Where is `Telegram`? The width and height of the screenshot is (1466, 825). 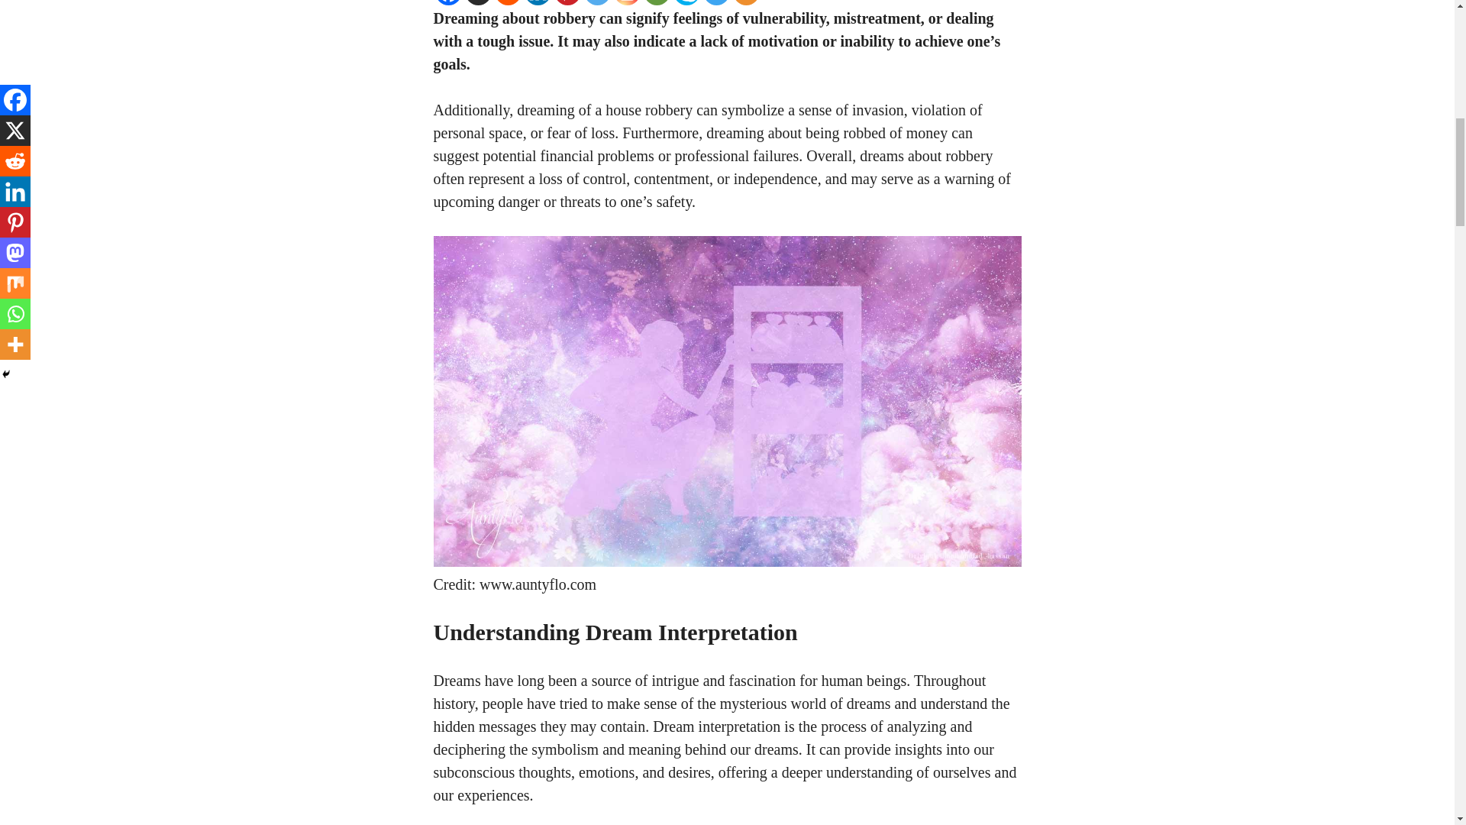 Telegram is located at coordinates (715, 2).